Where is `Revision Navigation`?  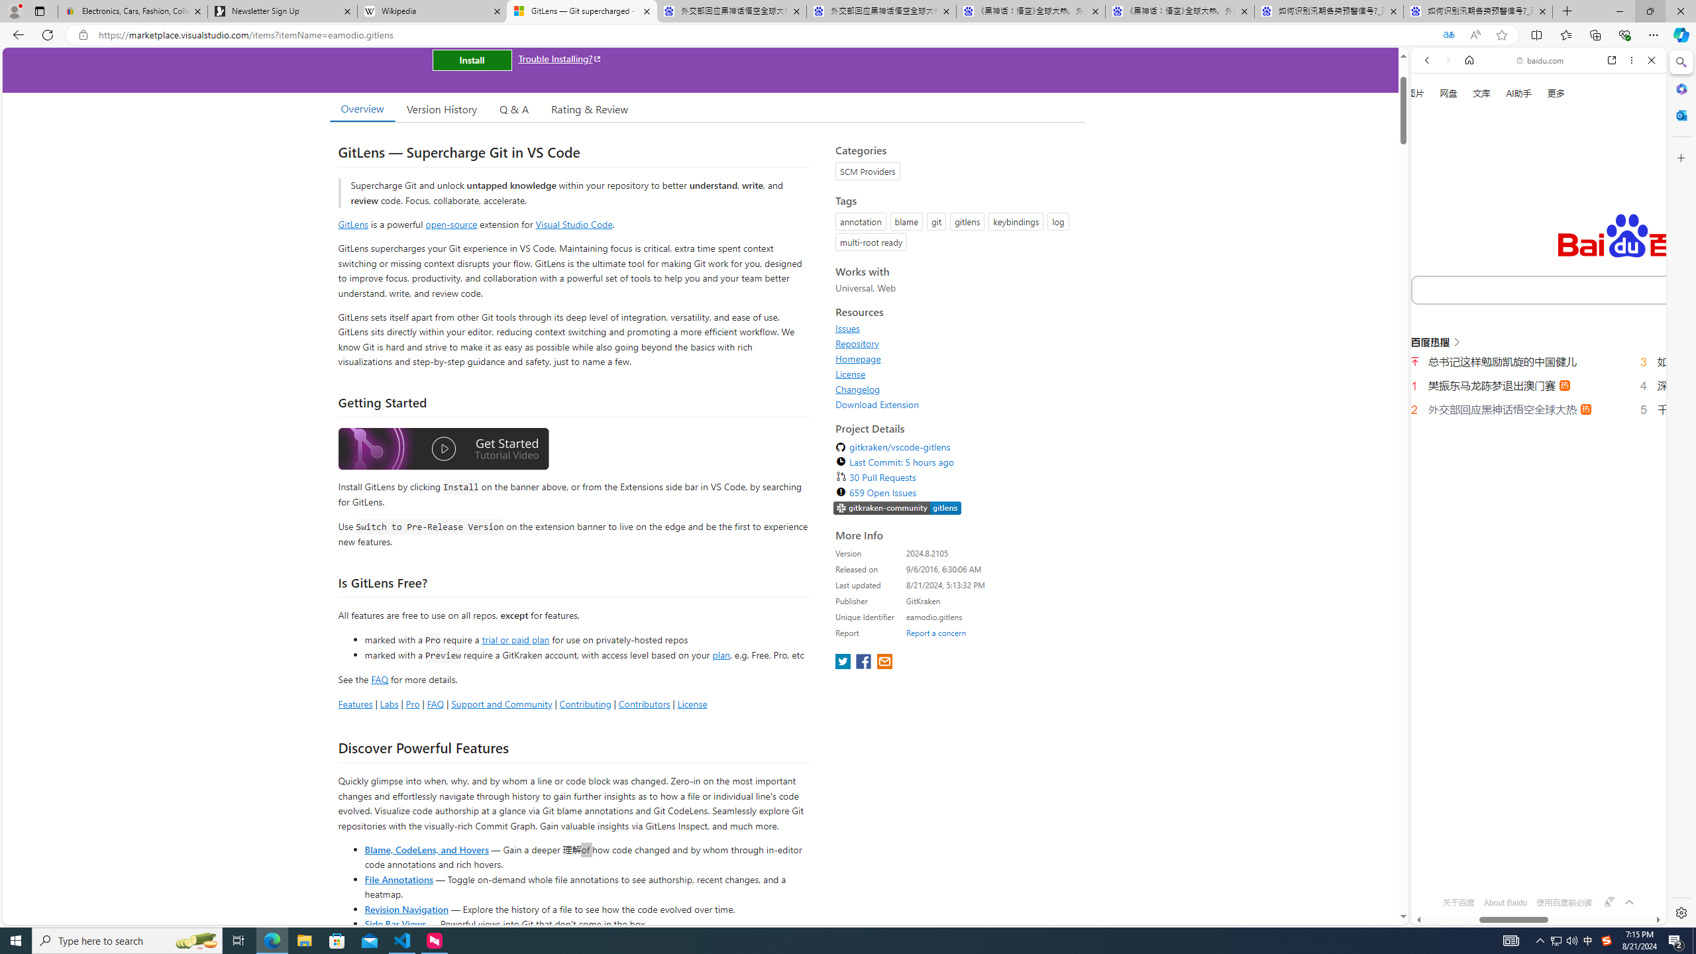 Revision Navigation is located at coordinates (405, 909).